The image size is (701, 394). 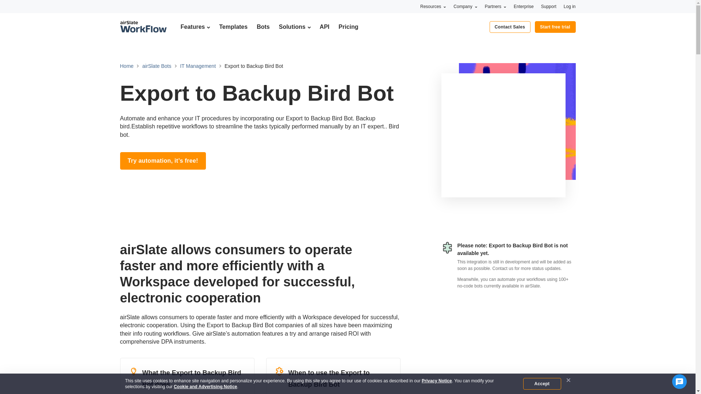 I want to click on Templates, so click(x=233, y=27).